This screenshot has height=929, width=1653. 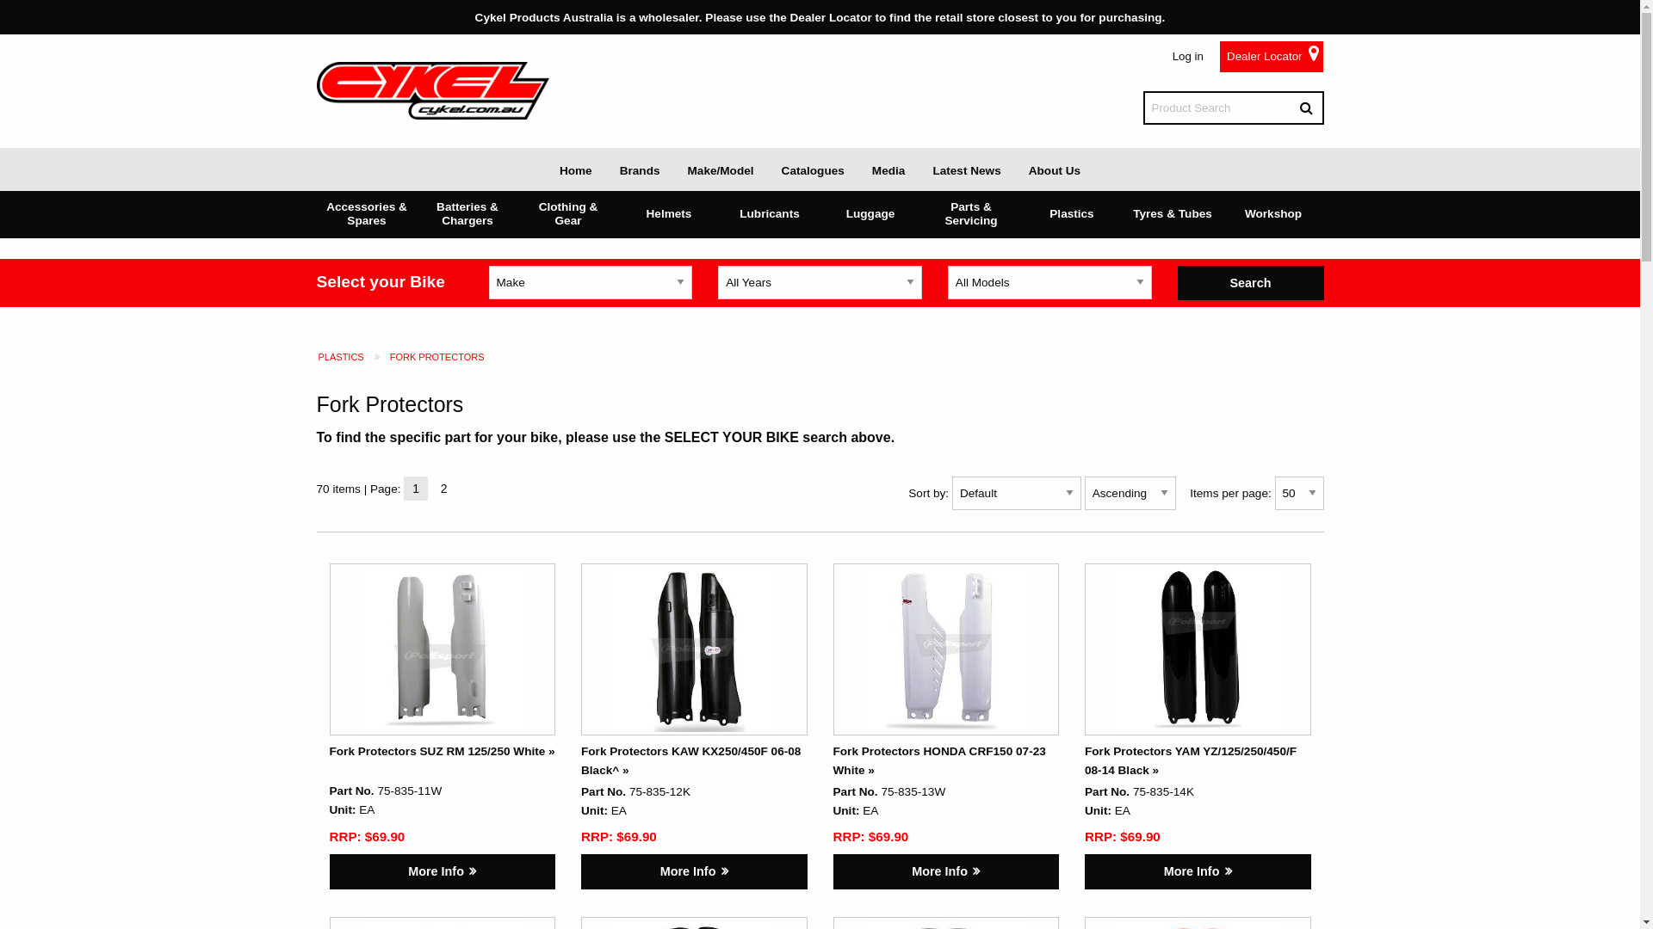 I want to click on Workshop, so click(x=1272, y=214).